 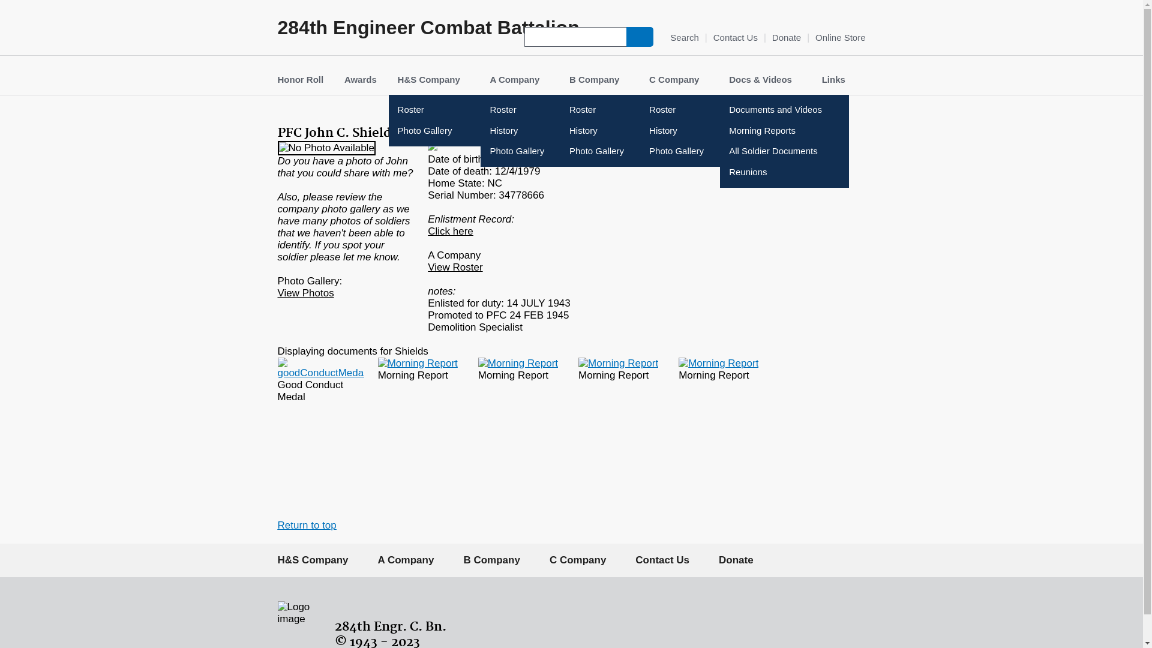 What do you see at coordinates (787, 38) in the screenshot?
I see `Donate` at bounding box center [787, 38].